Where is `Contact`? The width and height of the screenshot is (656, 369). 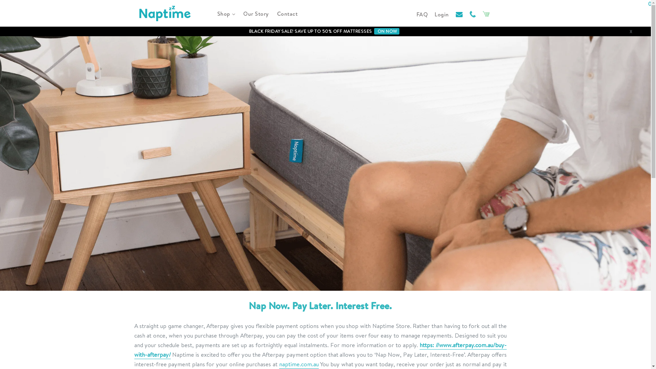 Contact is located at coordinates (287, 14).